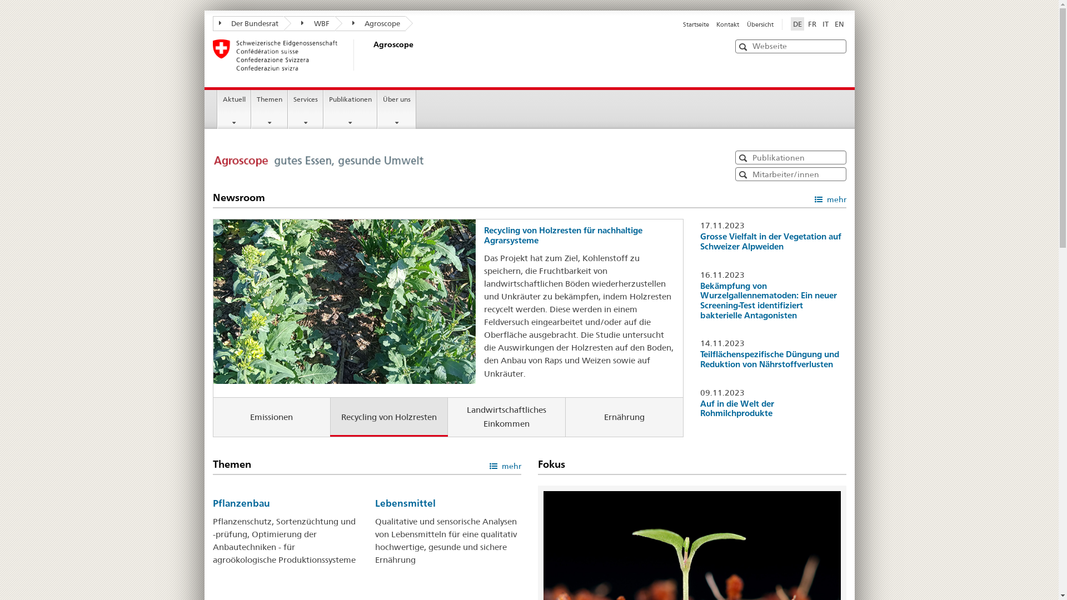  What do you see at coordinates (310, 23) in the screenshot?
I see `WBF` at bounding box center [310, 23].